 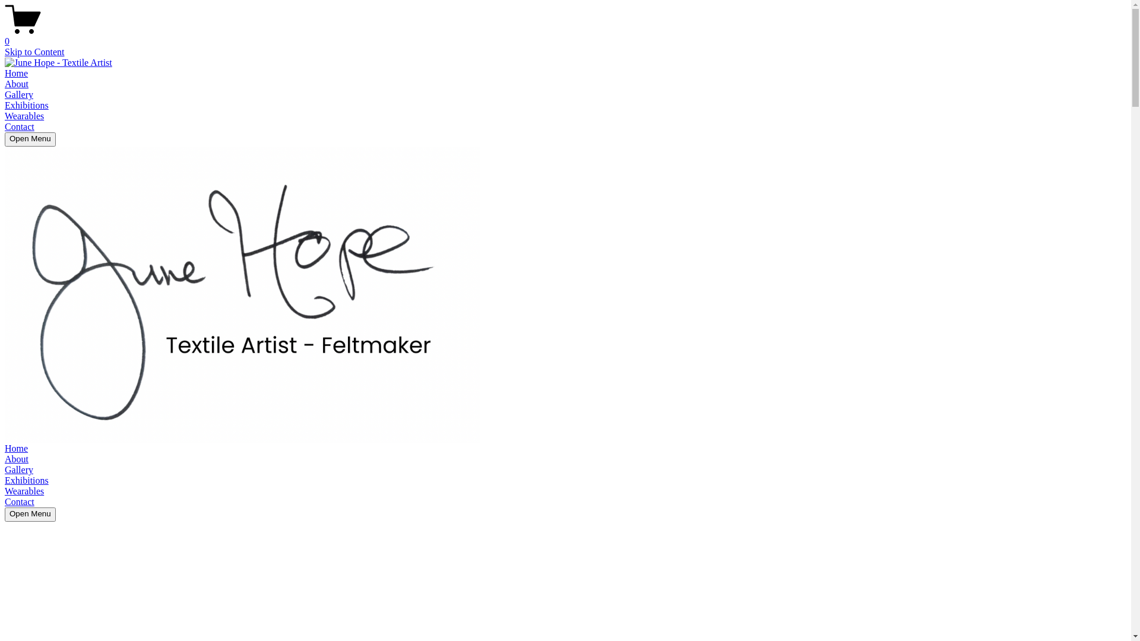 What do you see at coordinates (30, 139) in the screenshot?
I see `Open Menu` at bounding box center [30, 139].